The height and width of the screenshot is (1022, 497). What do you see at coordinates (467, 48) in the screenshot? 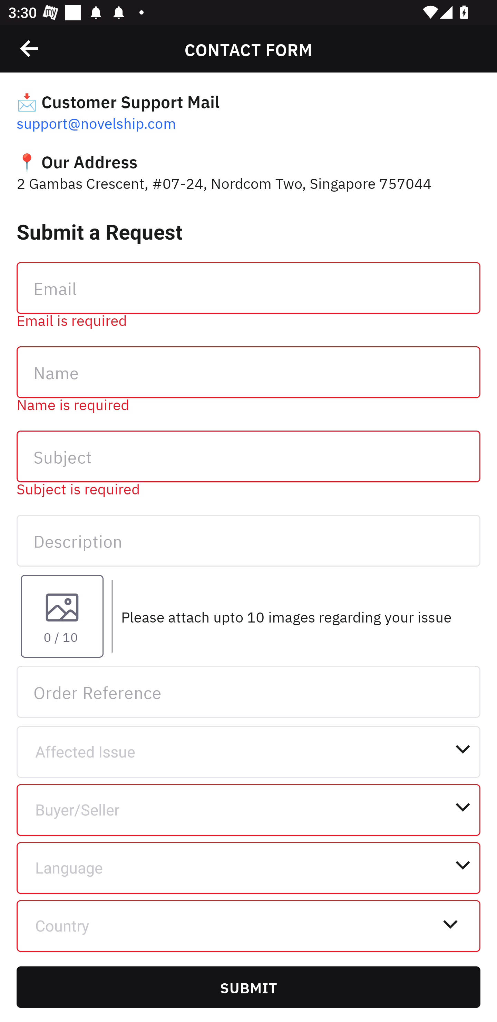
I see `` at bounding box center [467, 48].